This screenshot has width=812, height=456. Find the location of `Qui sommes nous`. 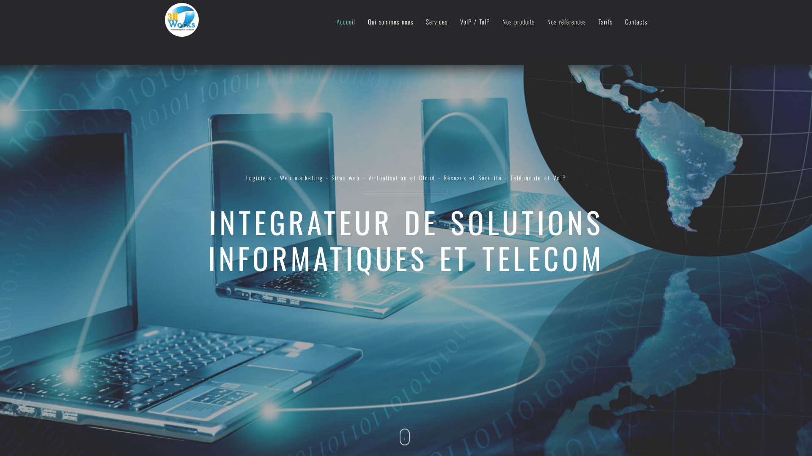

Qui sommes nous is located at coordinates (391, 17).